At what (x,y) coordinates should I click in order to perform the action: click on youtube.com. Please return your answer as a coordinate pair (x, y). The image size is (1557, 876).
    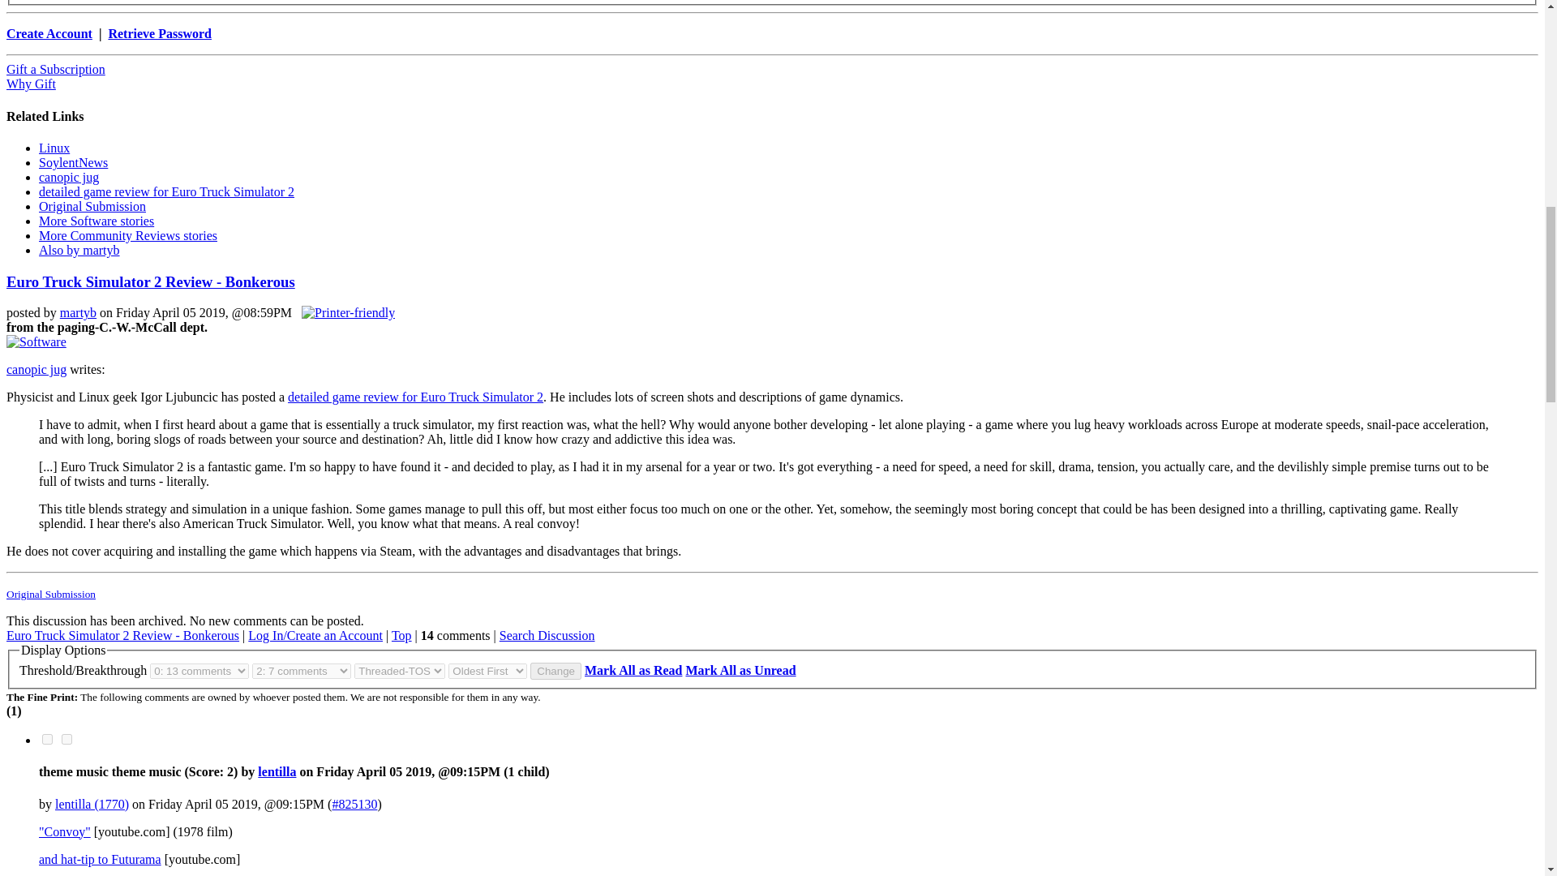
    Looking at the image, I should click on (101, 858).